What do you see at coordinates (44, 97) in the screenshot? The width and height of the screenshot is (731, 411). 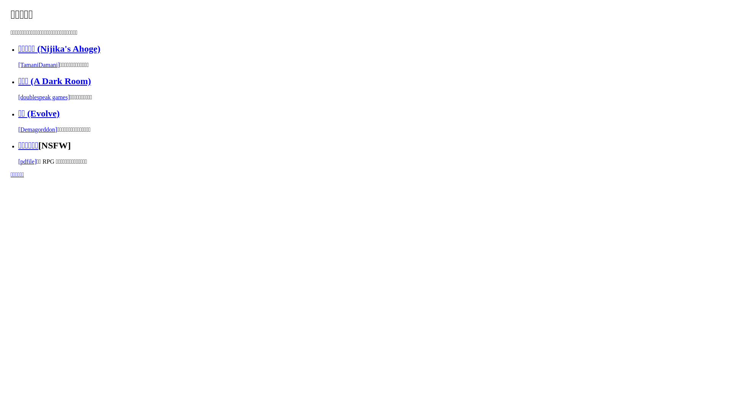 I see `[doublespeak games]` at bounding box center [44, 97].